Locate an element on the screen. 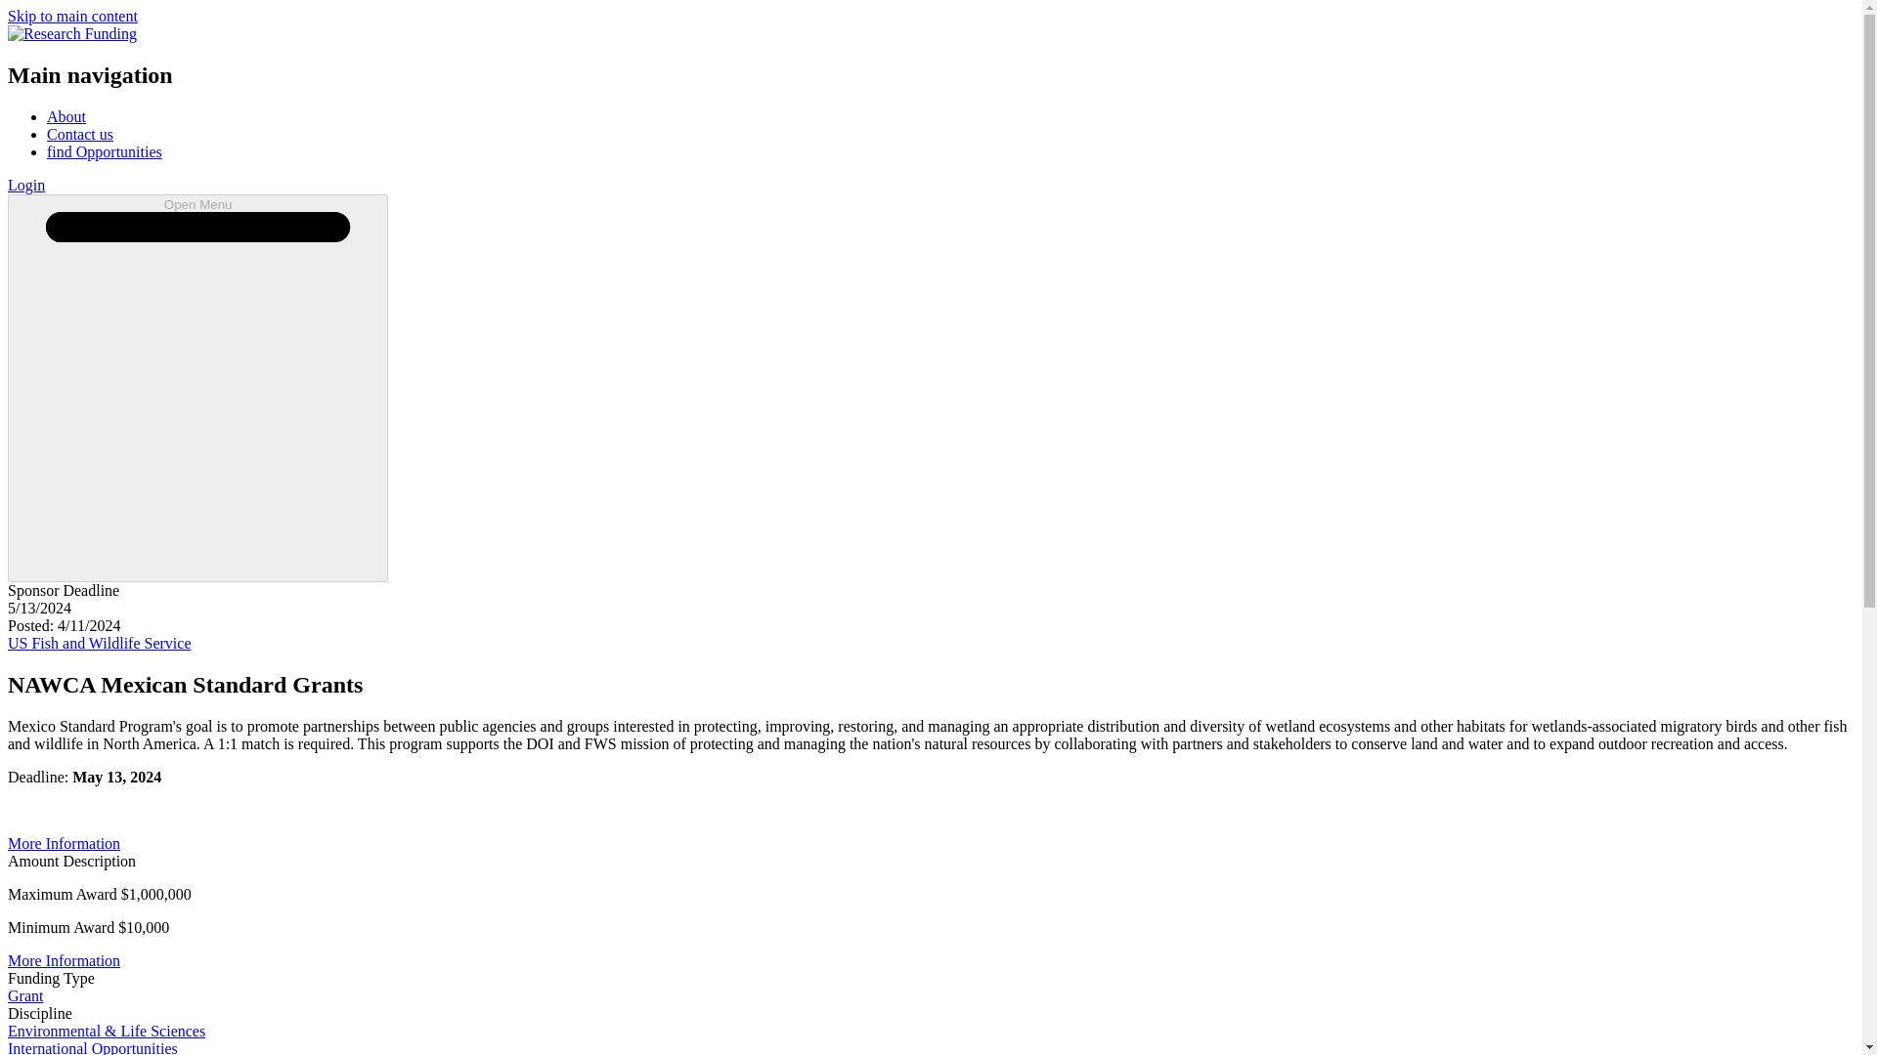 The height and width of the screenshot is (1055, 1877). International Opportunities is located at coordinates (92, 1047).